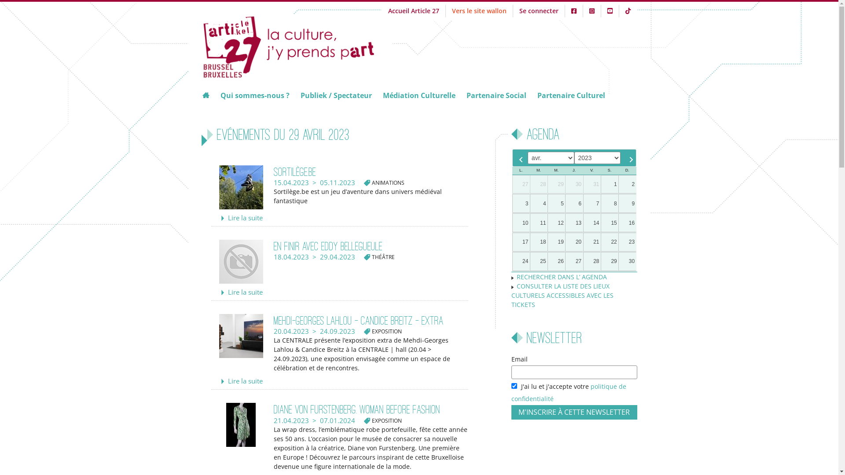  I want to click on 26, so click(556, 261).